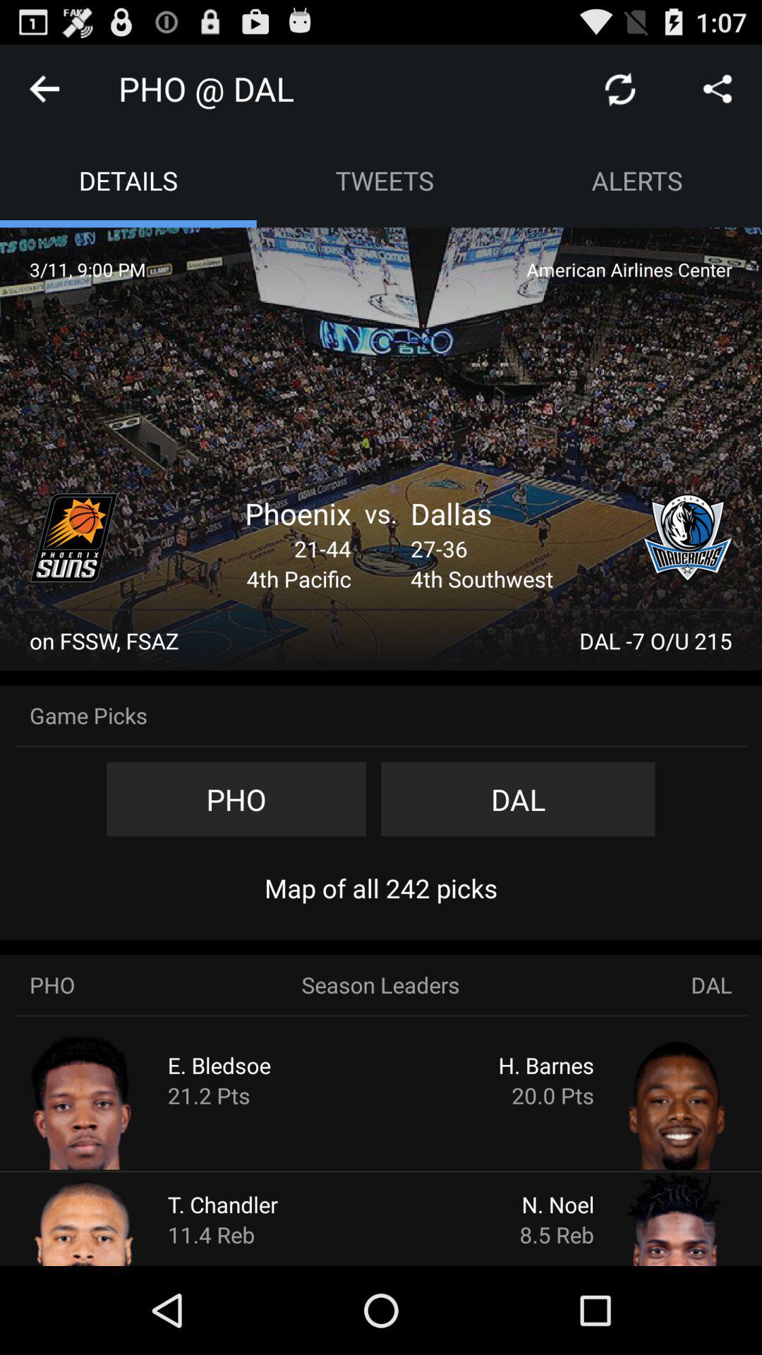 The image size is (762, 1355). What do you see at coordinates (111, 1218) in the screenshot?
I see `player profile` at bounding box center [111, 1218].